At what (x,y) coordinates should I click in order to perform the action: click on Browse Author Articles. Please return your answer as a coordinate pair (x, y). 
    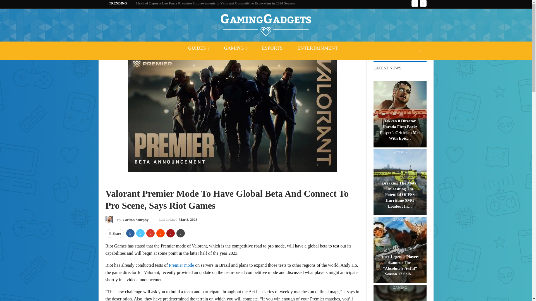
    Looking at the image, I should click on (127, 220).